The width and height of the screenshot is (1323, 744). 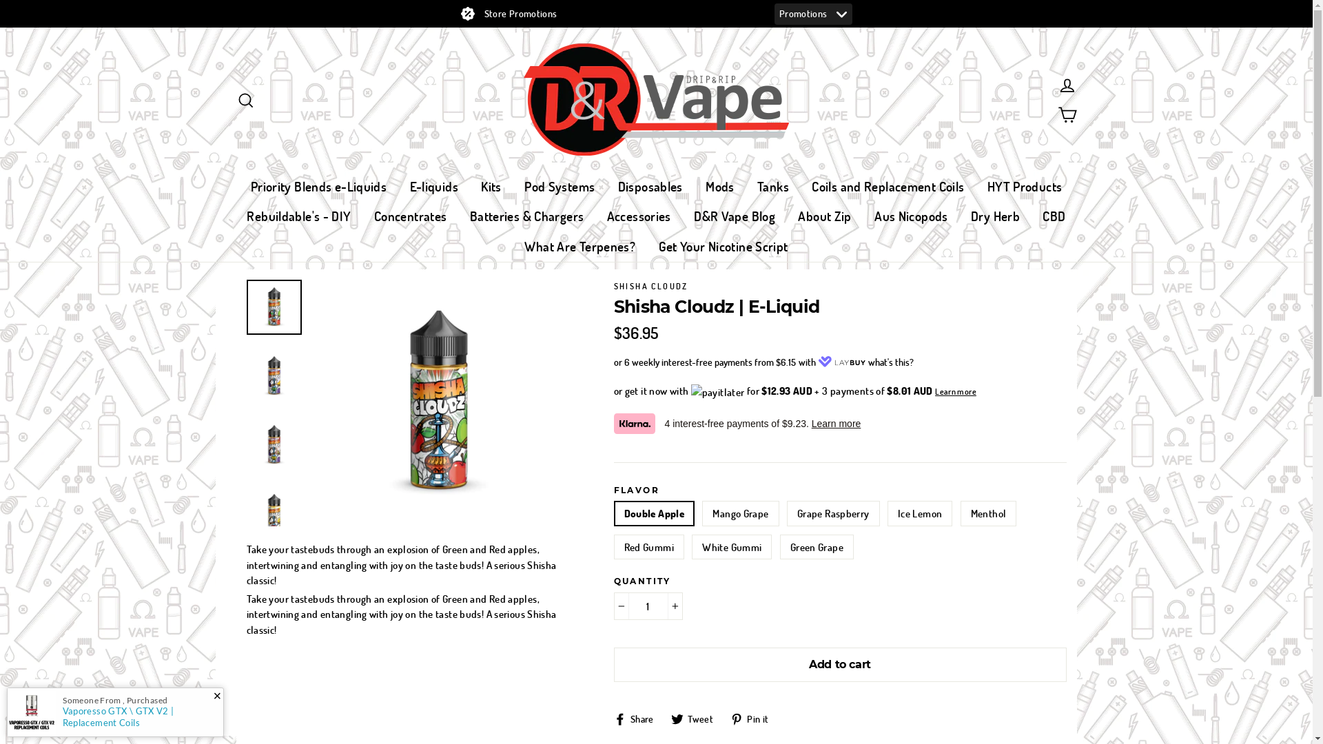 I want to click on Accessories, so click(x=639, y=216).